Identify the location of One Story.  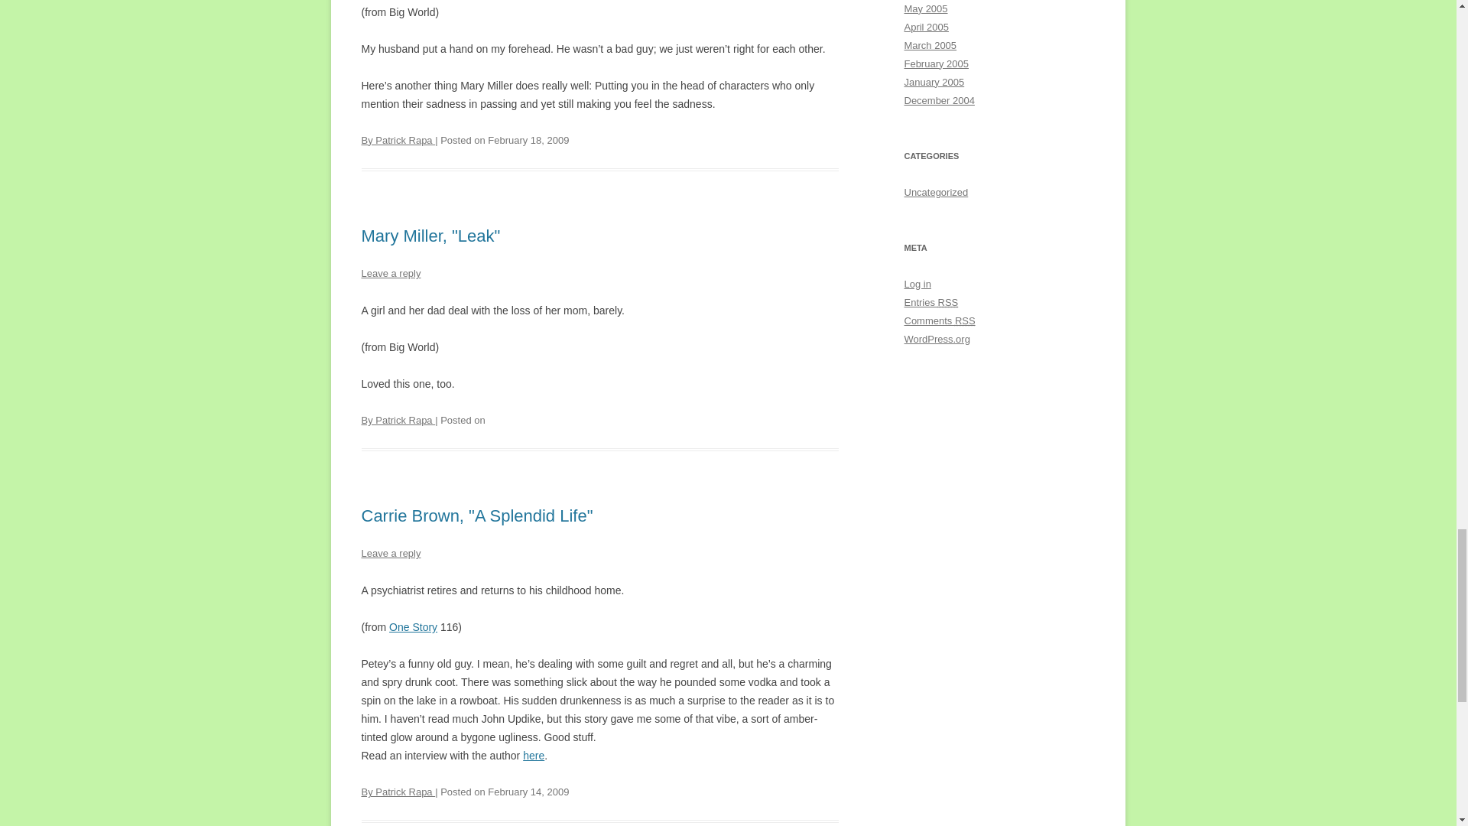
(413, 627).